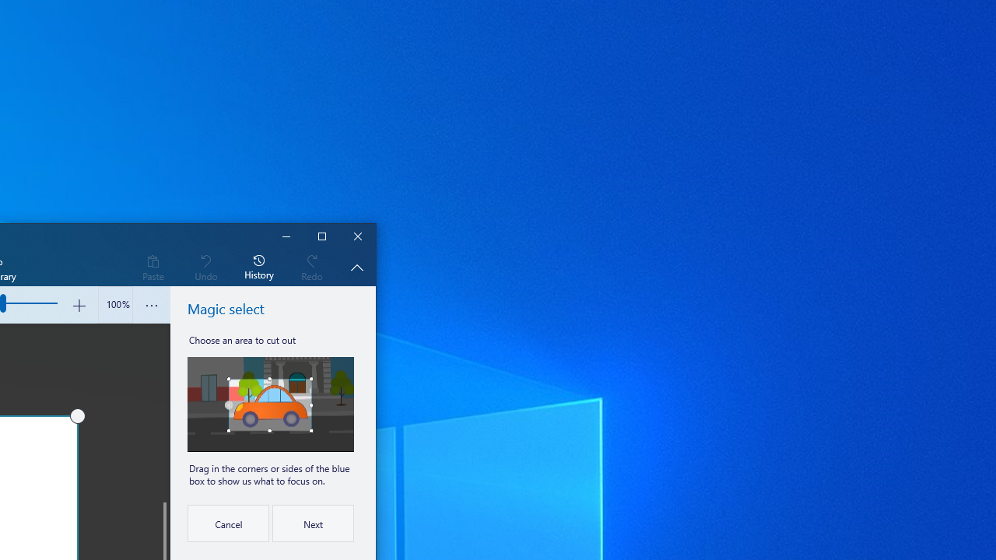 The width and height of the screenshot is (996, 560). I want to click on History, so click(259, 267).